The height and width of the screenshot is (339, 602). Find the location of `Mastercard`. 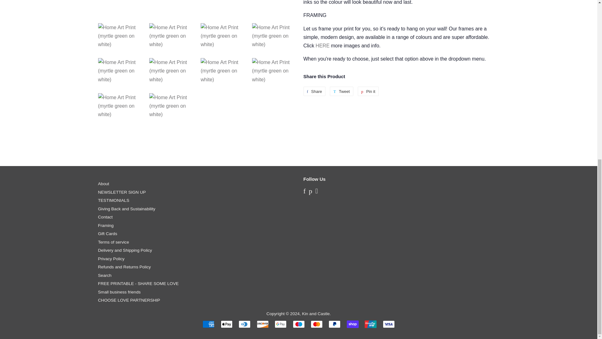

Mastercard is located at coordinates (317, 324).